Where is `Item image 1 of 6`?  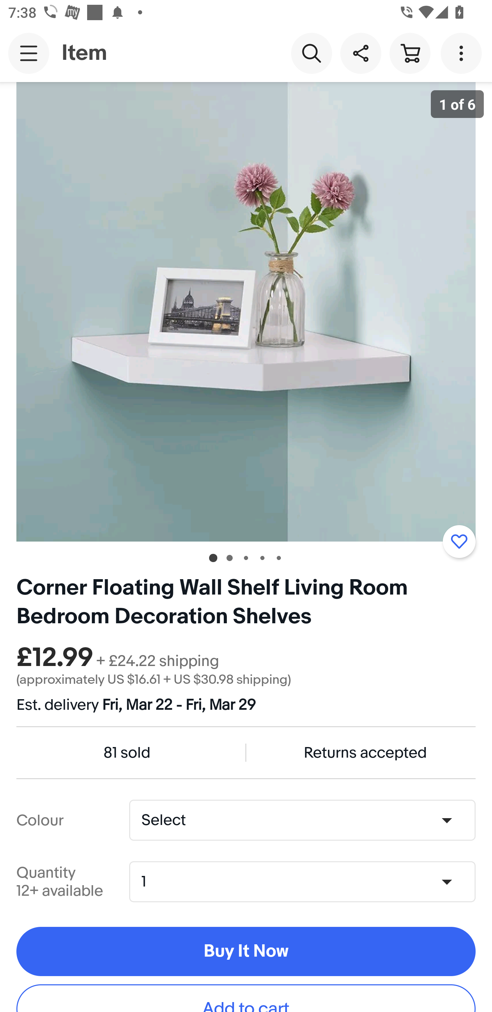 Item image 1 of 6 is located at coordinates (246, 311).